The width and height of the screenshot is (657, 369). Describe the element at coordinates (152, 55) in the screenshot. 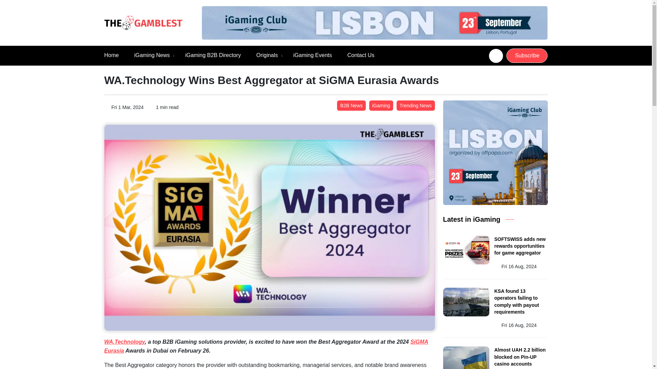

I see `iGaming News` at that location.